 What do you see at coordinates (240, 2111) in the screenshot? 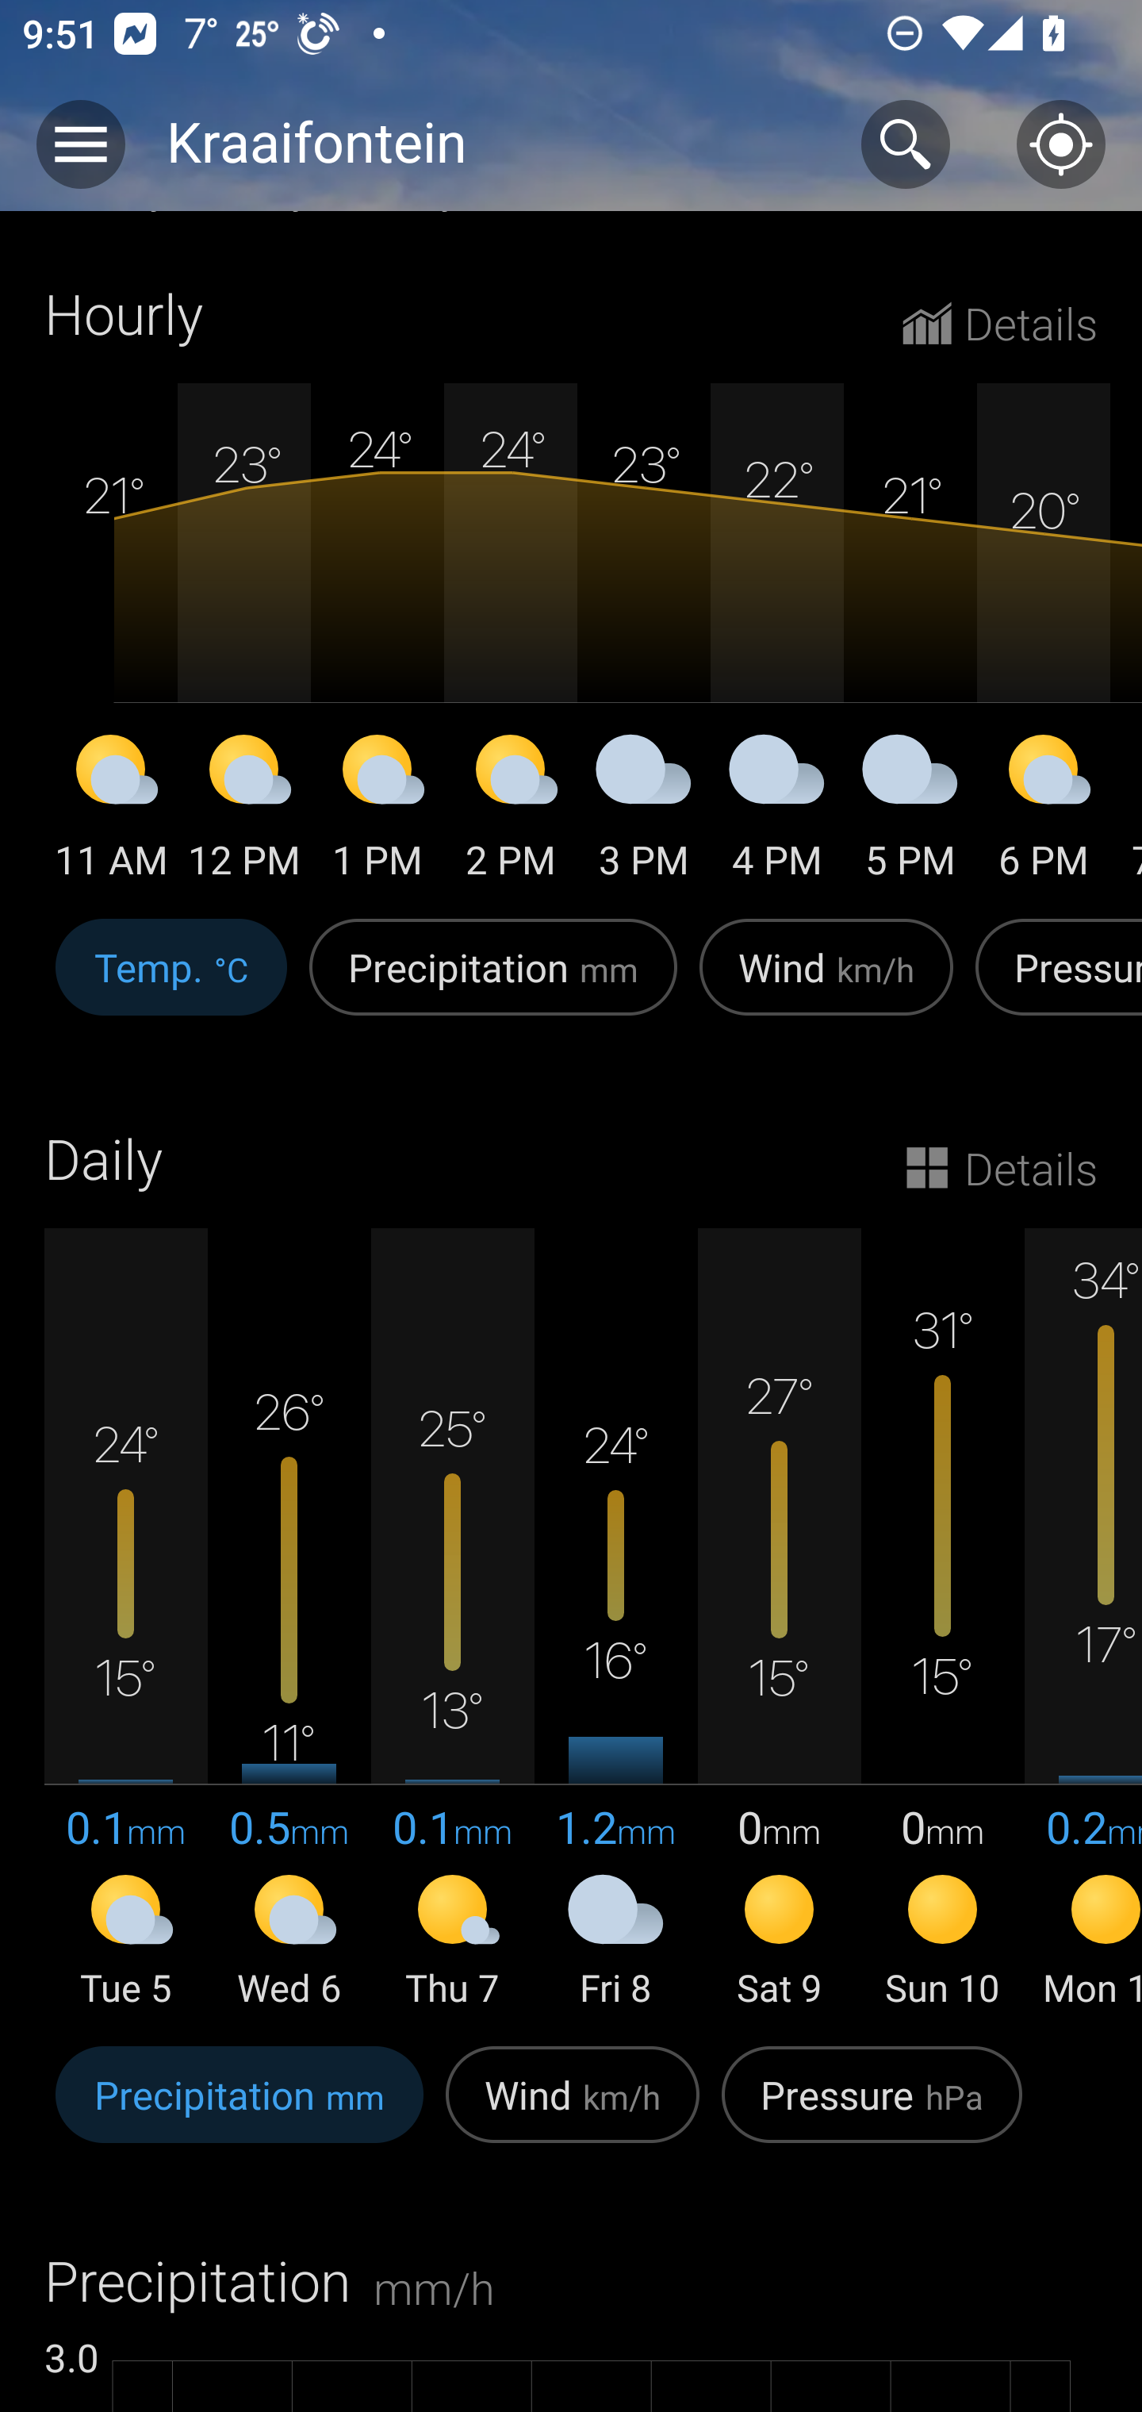
I see `Precipitation mm` at bounding box center [240, 2111].